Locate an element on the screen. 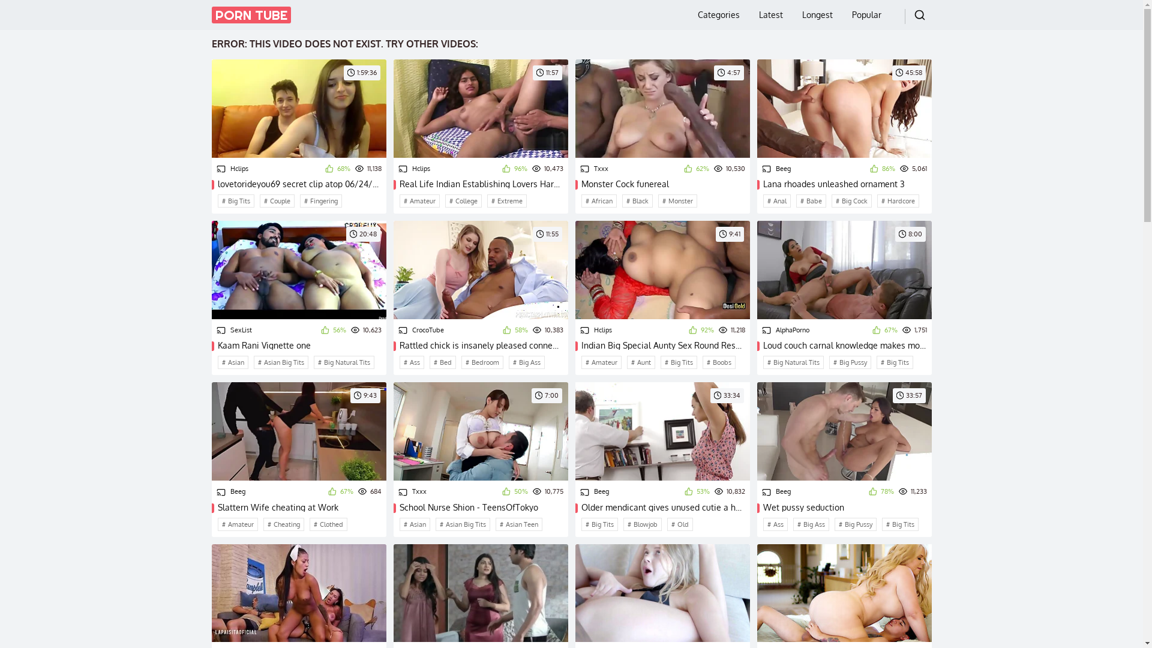 The height and width of the screenshot is (648, 1152). Big Tits is located at coordinates (900, 524).